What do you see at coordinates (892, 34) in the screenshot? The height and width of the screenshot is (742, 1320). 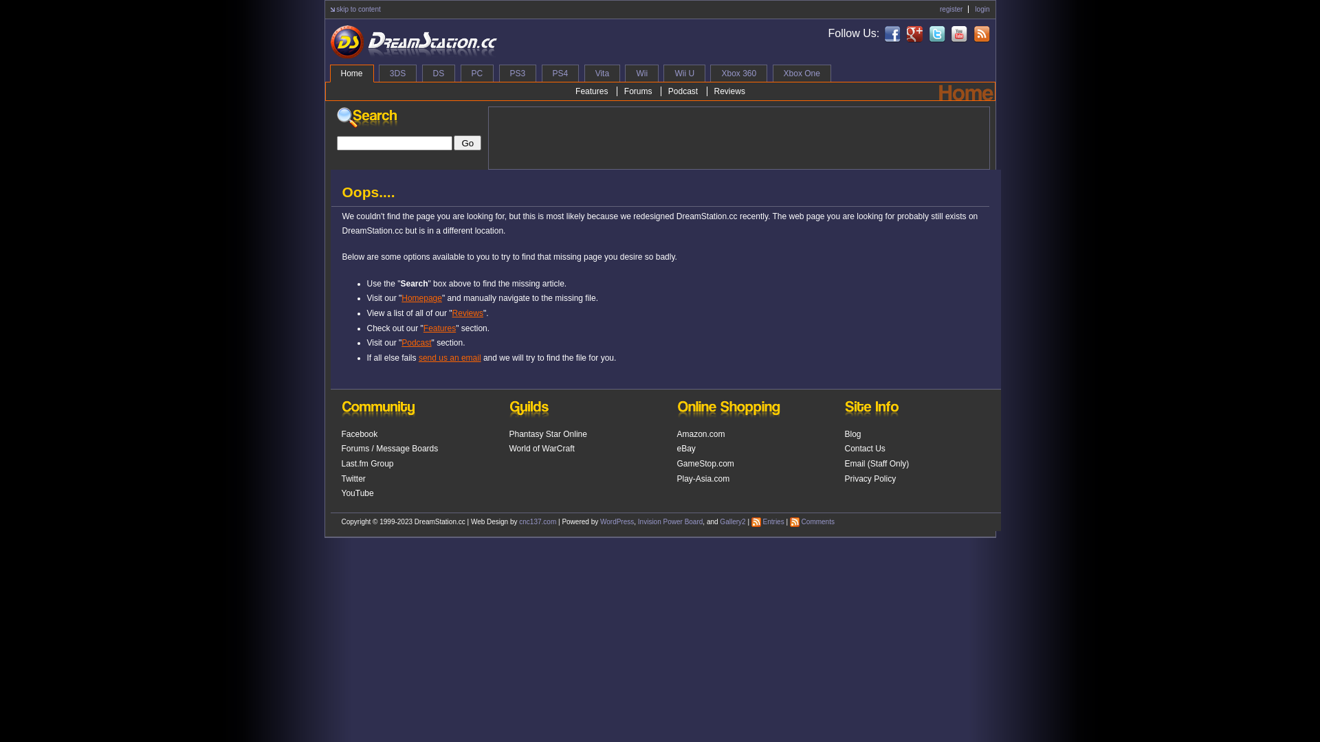 I see `Like DreamStation.cc on Facebook` at bounding box center [892, 34].